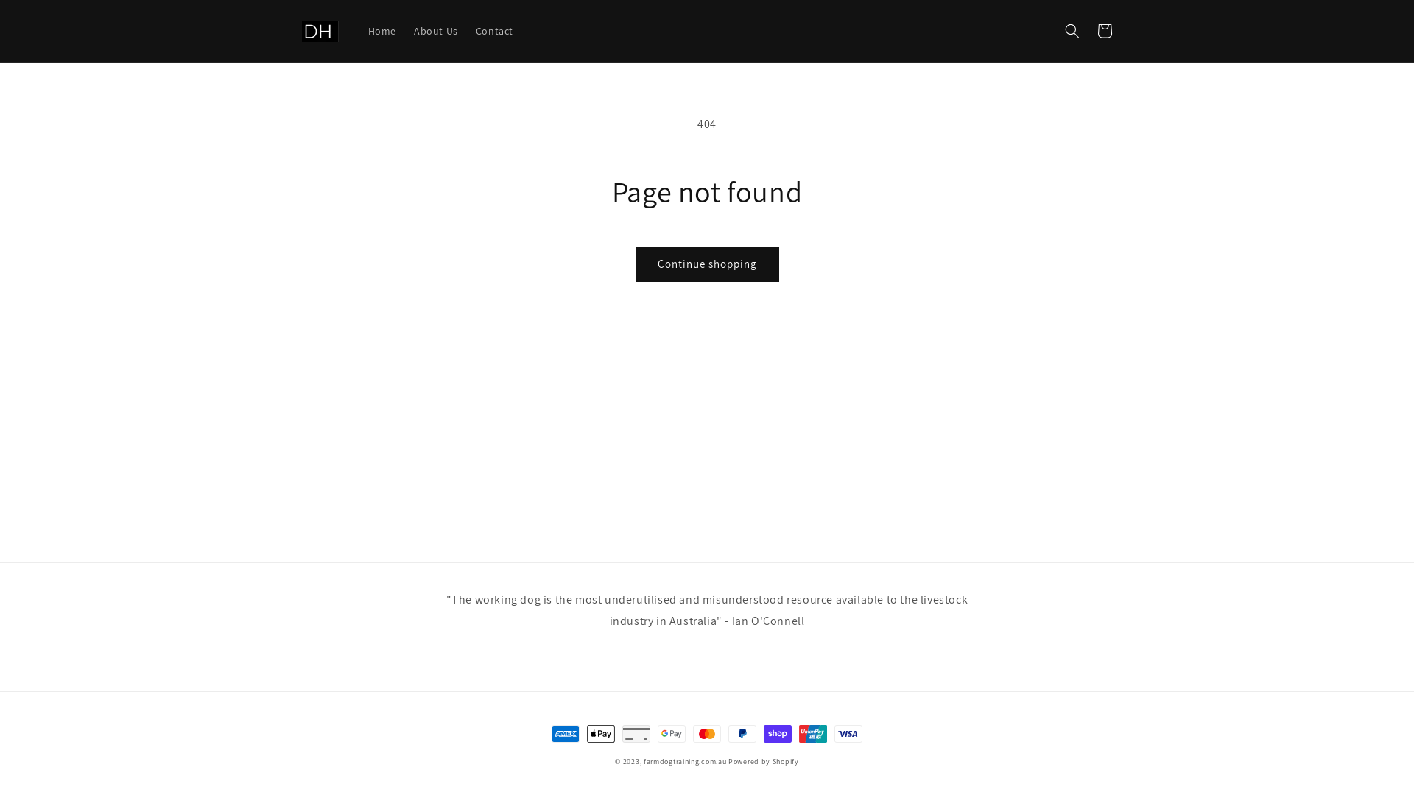 The image size is (1414, 795). What do you see at coordinates (685, 761) in the screenshot?
I see `farmdogtraining.com.au` at bounding box center [685, 761].